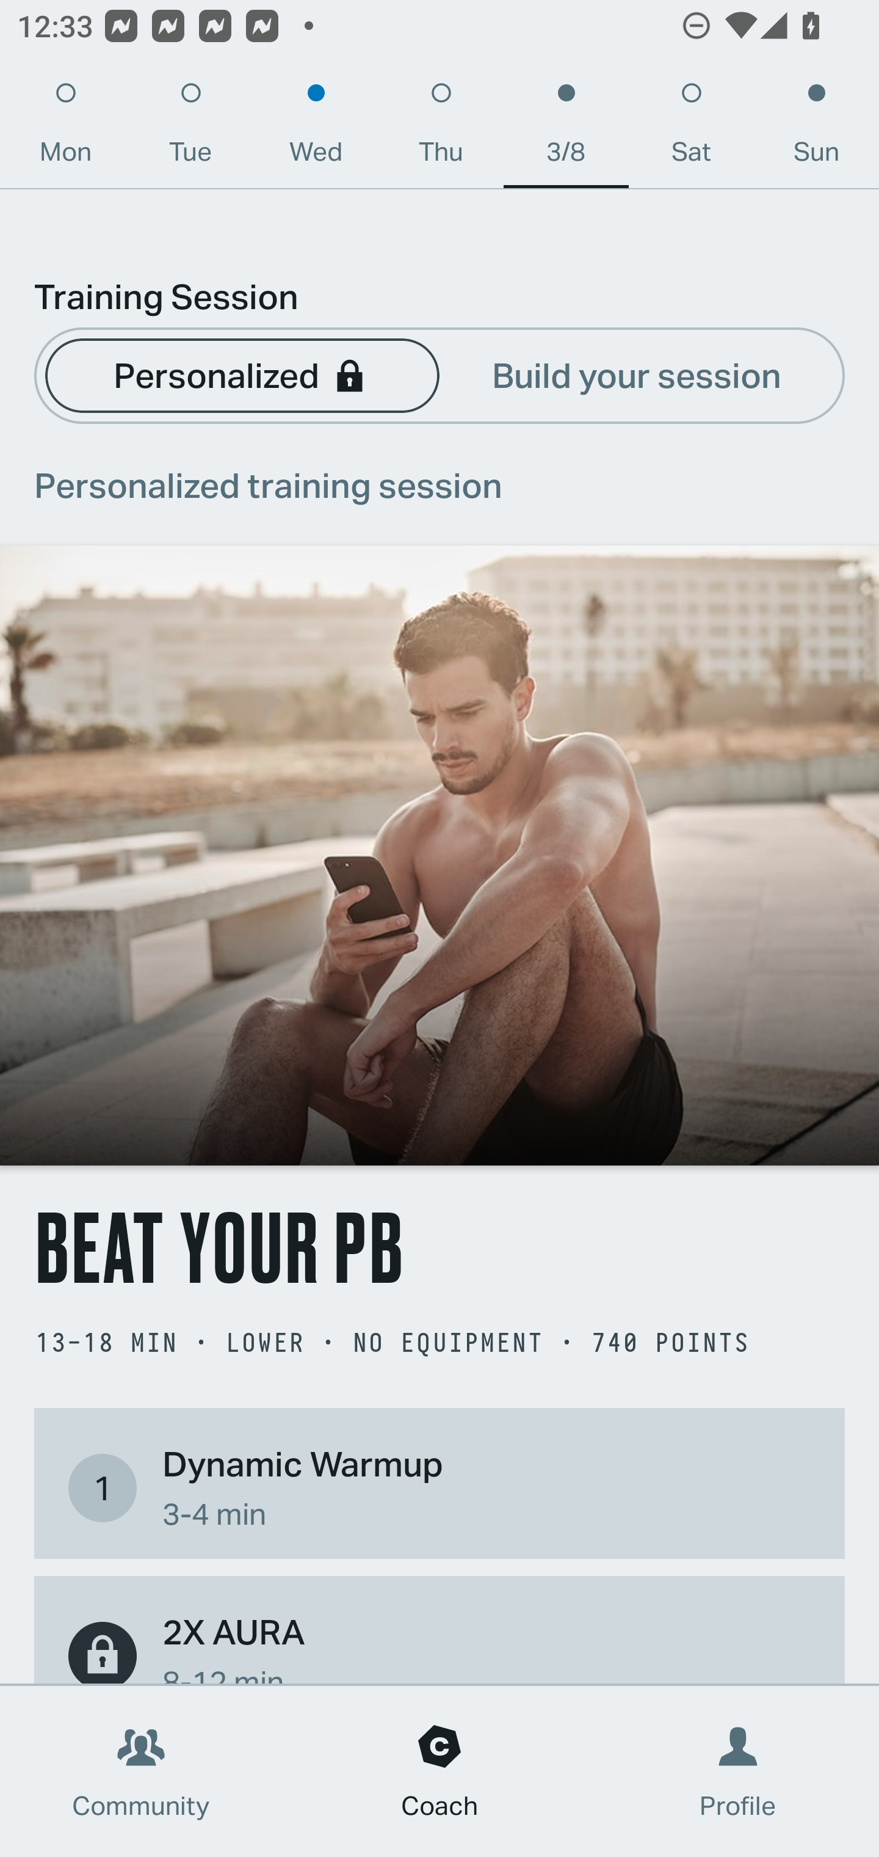 Image resolution: width=879 pixels, height=1857 pixels. Describe the element at coordinates (440, 1488) in the screenshot. I see `1 Dynamic Warmup 3-4 min` at that location.